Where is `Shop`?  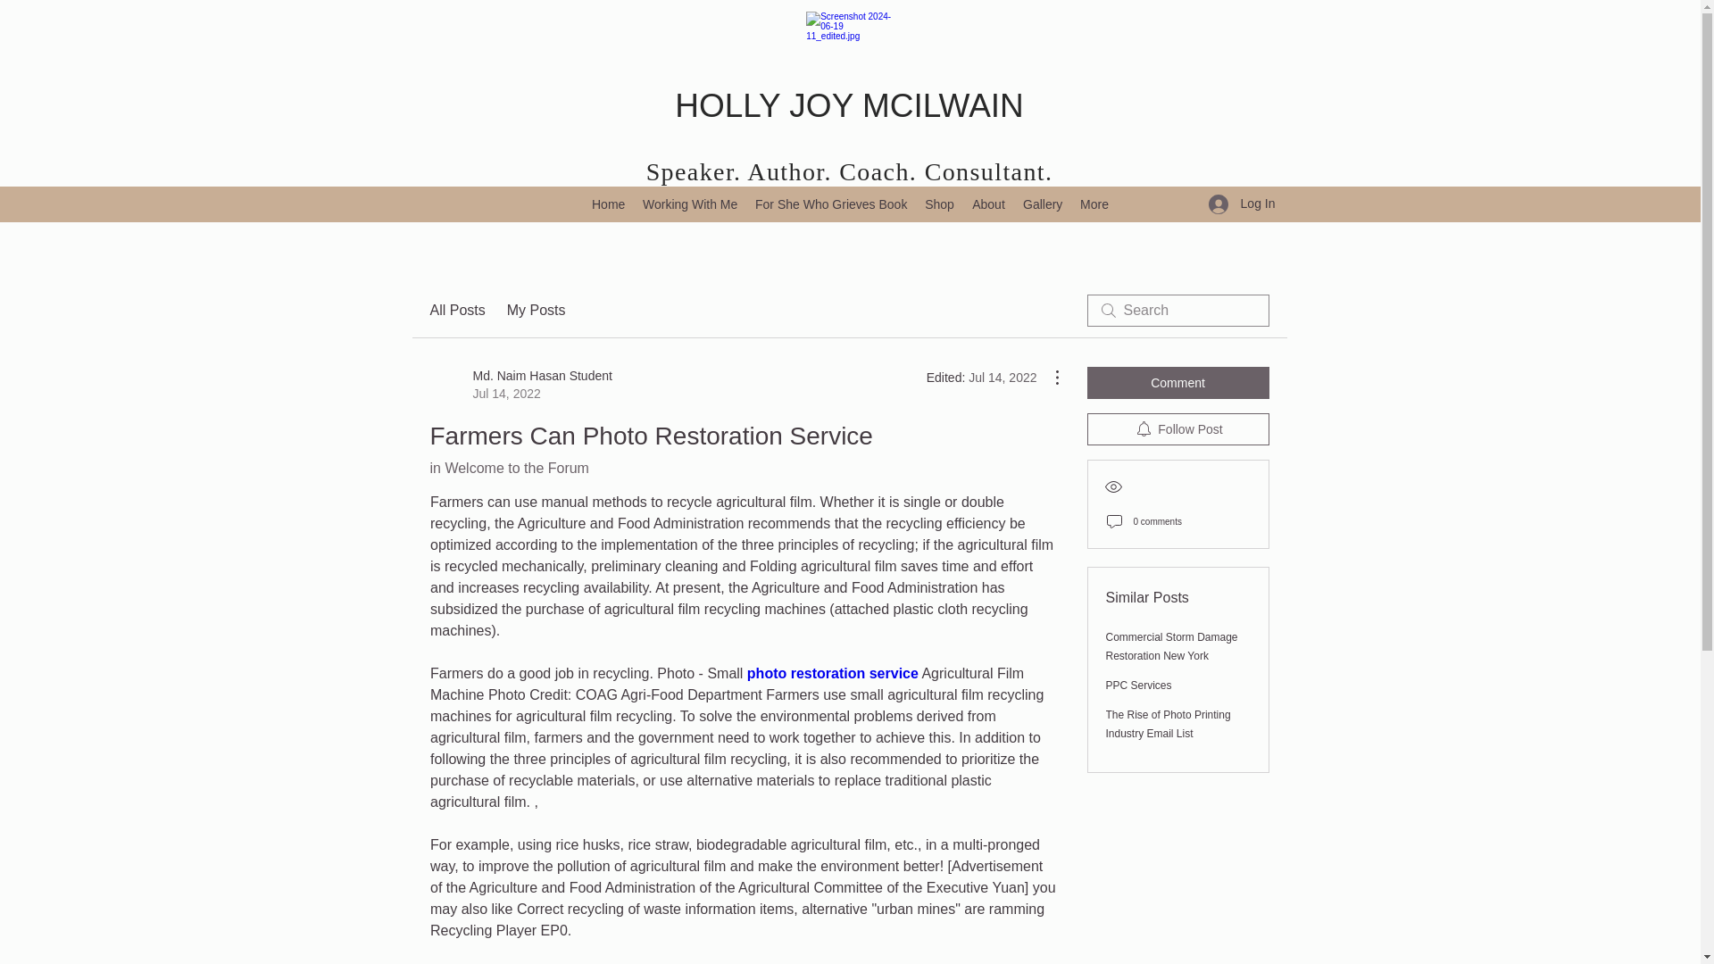
Shop is located at coordinates (939, 204).